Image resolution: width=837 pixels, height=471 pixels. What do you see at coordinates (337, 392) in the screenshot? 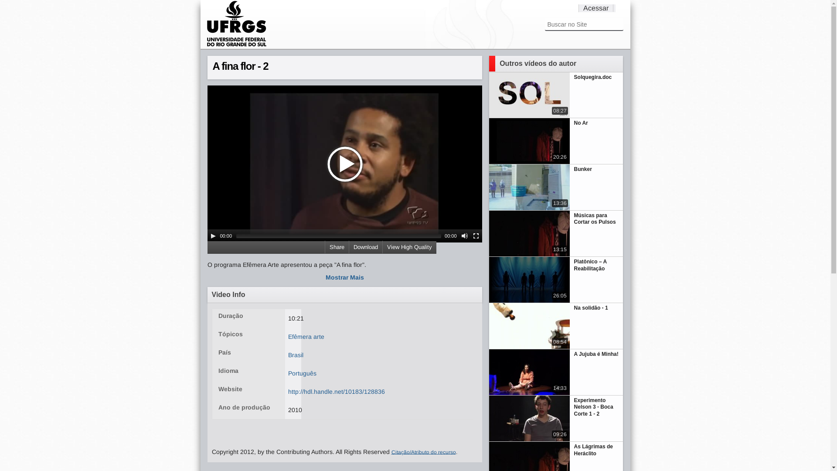
I see `http://hdl.handle.net/10183/128836` at bounding box center [337, 392].